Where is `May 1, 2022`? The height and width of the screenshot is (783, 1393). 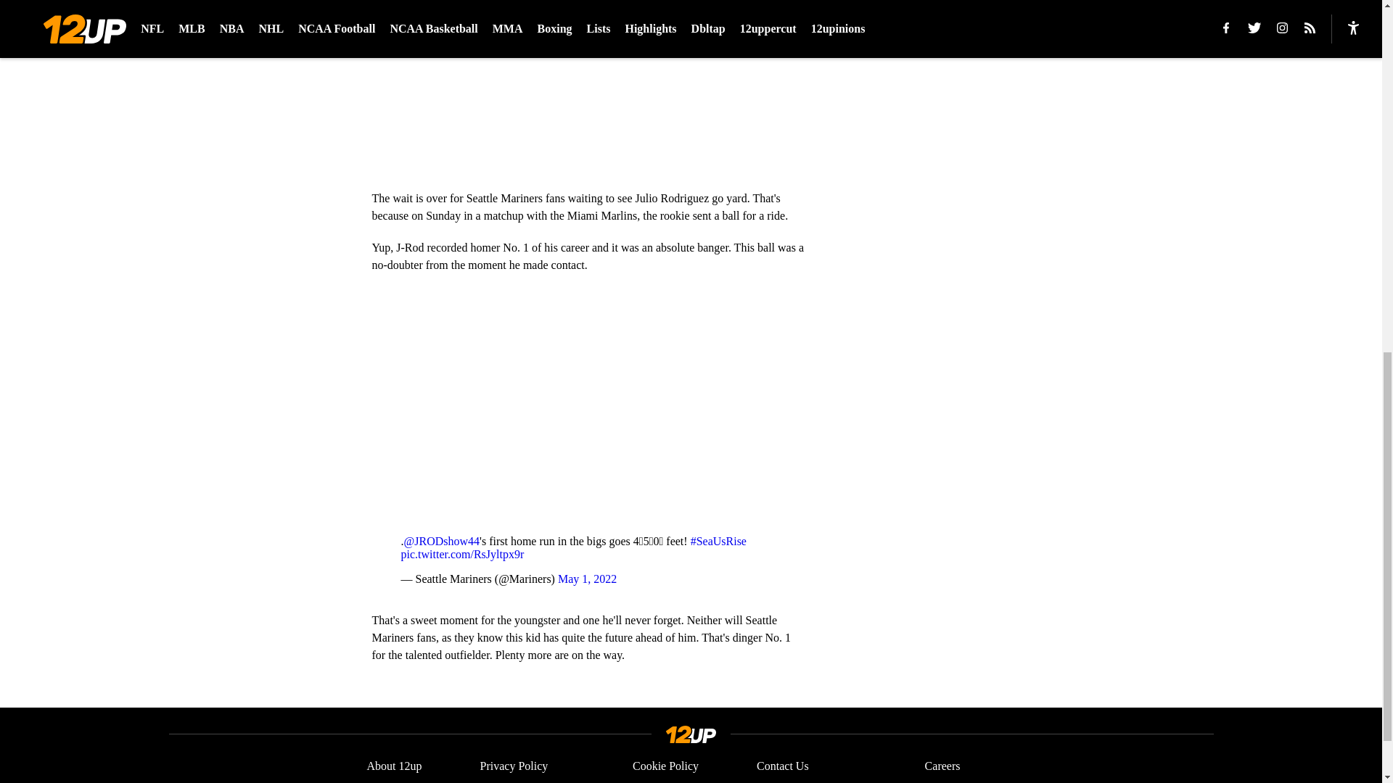 May 1, 2022 is located at coordinates (588, 579).